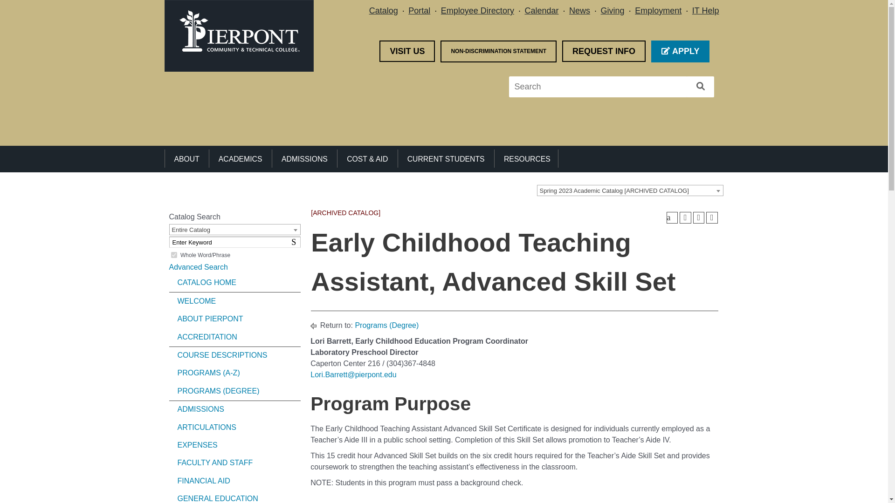 The image size is (895, 503). What do you see at coordinates (701, 87) in the screenshot?
I see `Search` at bounding box center [701, 87].